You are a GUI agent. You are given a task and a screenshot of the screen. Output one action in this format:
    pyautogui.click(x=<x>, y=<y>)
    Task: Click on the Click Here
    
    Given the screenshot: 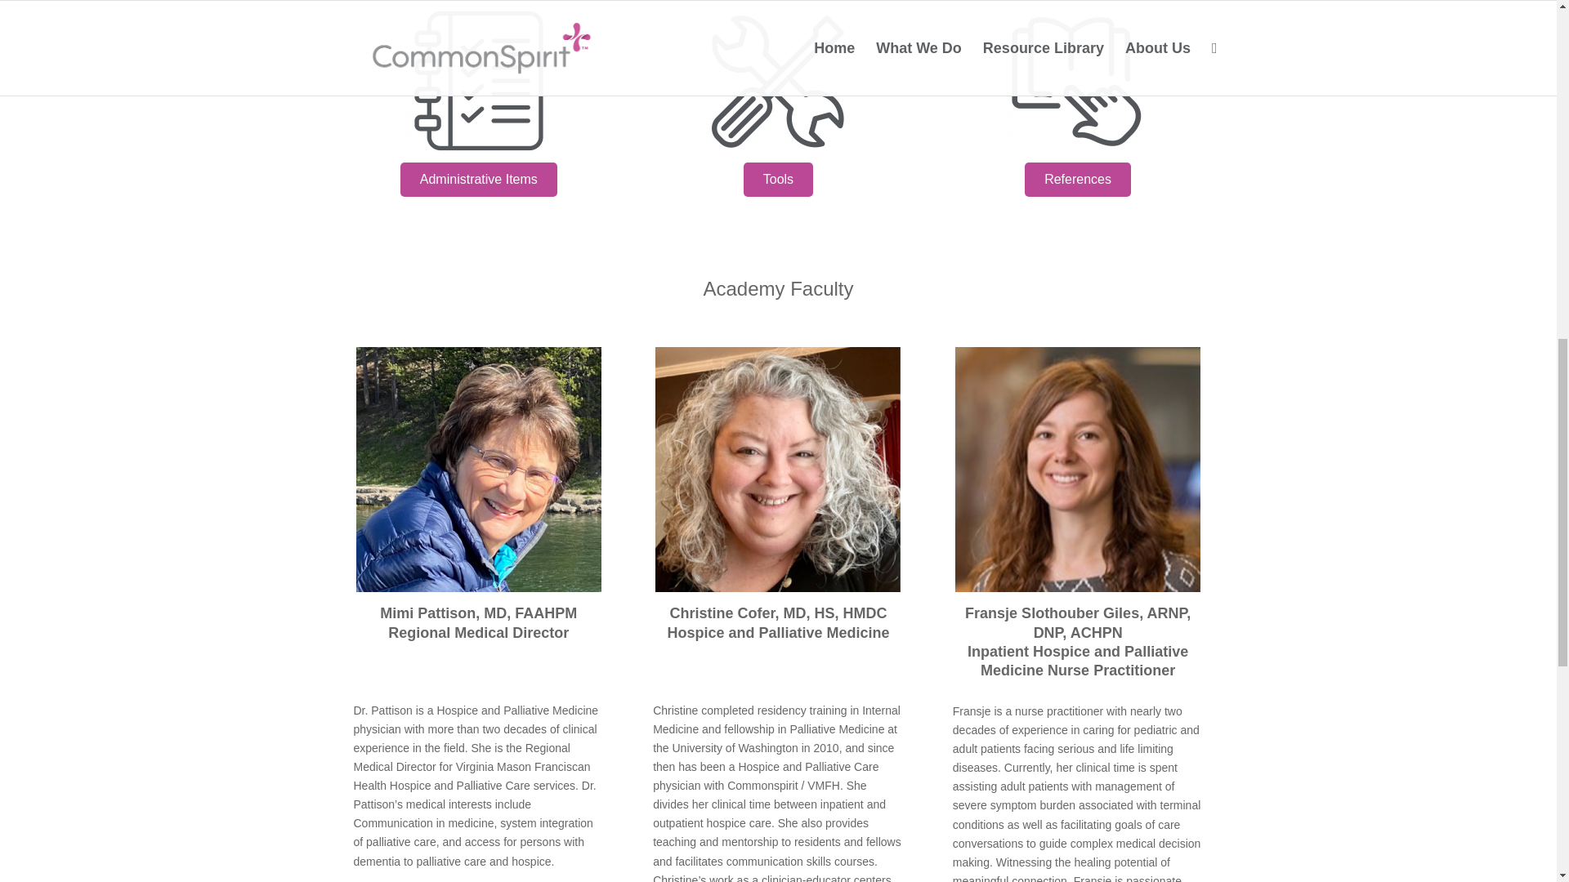 What is the action you would take?
    pyautogui.click(x=778, y=179)
    